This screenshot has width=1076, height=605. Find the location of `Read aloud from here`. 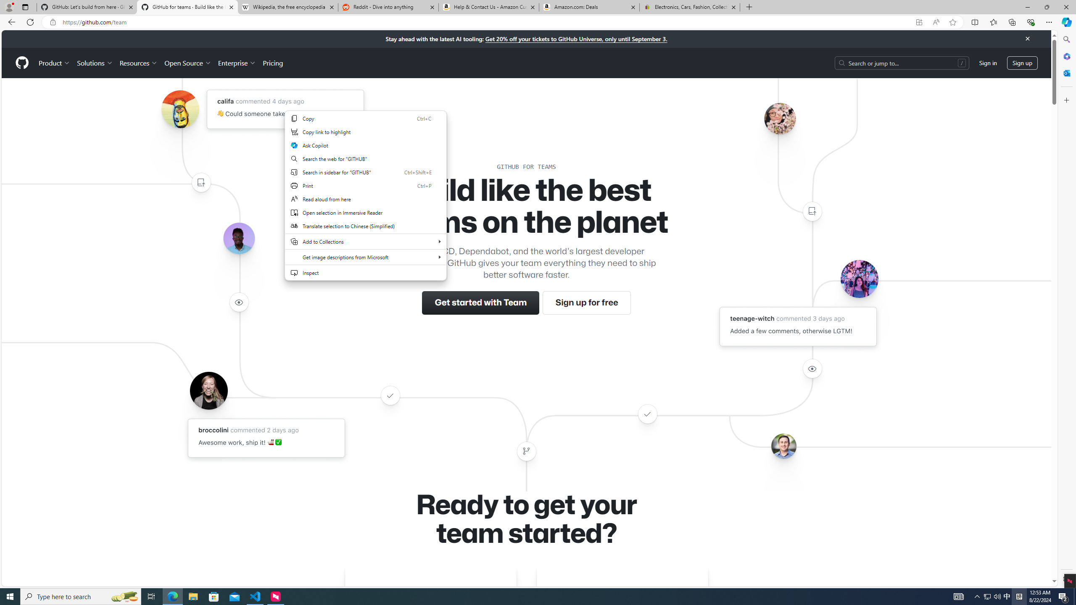

Read aloud from here is located at coordinates (366, 199).